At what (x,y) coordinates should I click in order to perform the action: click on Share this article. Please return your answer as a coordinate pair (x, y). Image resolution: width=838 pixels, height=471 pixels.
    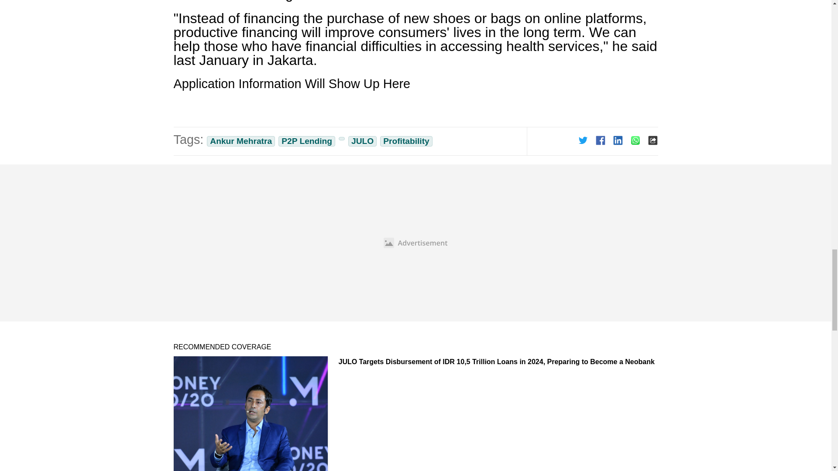
    Looking at the image, I should click on (635, 140).